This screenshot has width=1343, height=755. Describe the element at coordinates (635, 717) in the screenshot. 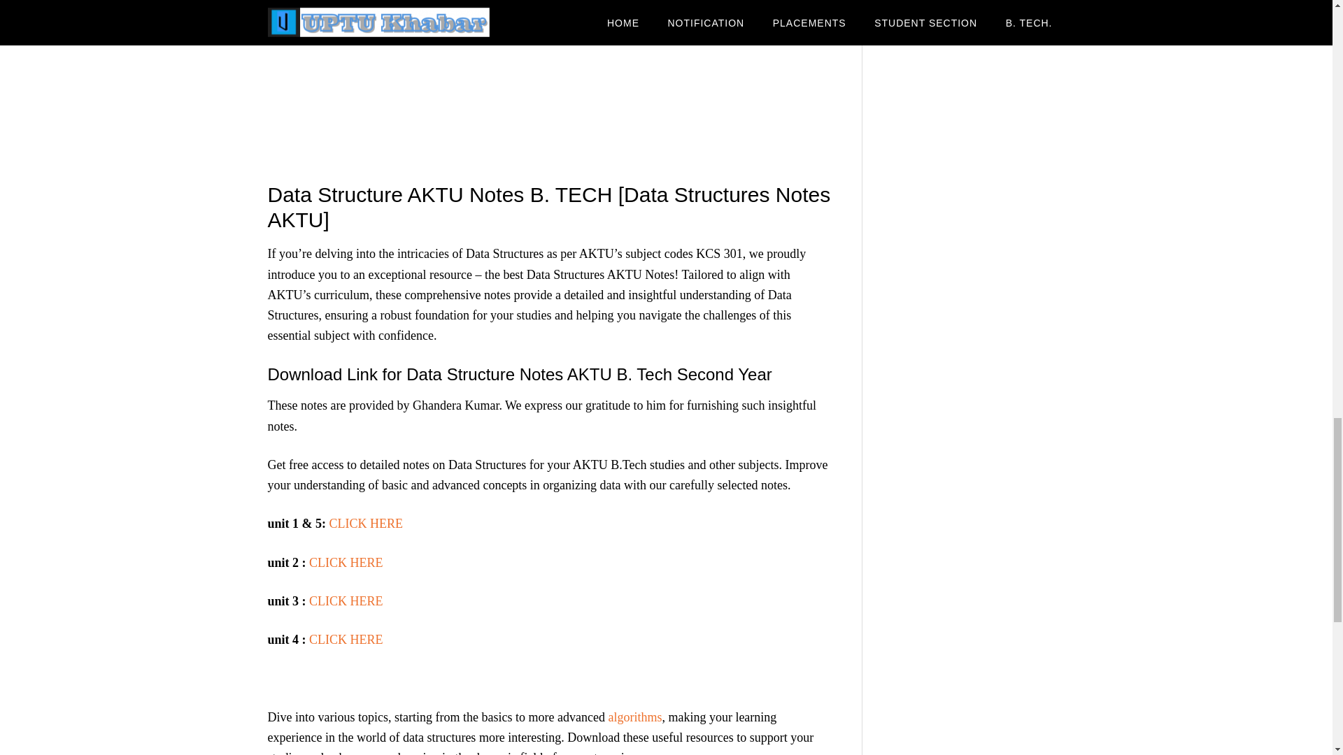

I see `algorithms` at that location.